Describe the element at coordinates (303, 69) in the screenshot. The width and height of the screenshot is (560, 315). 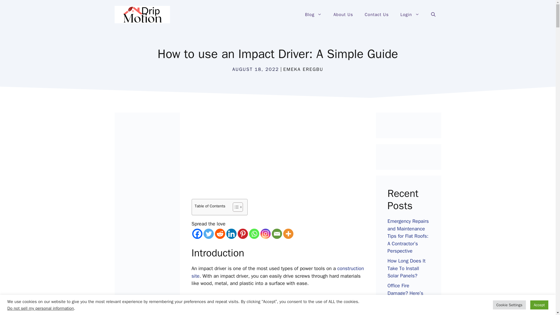
I see `EMEKA EREGBU` at that location.